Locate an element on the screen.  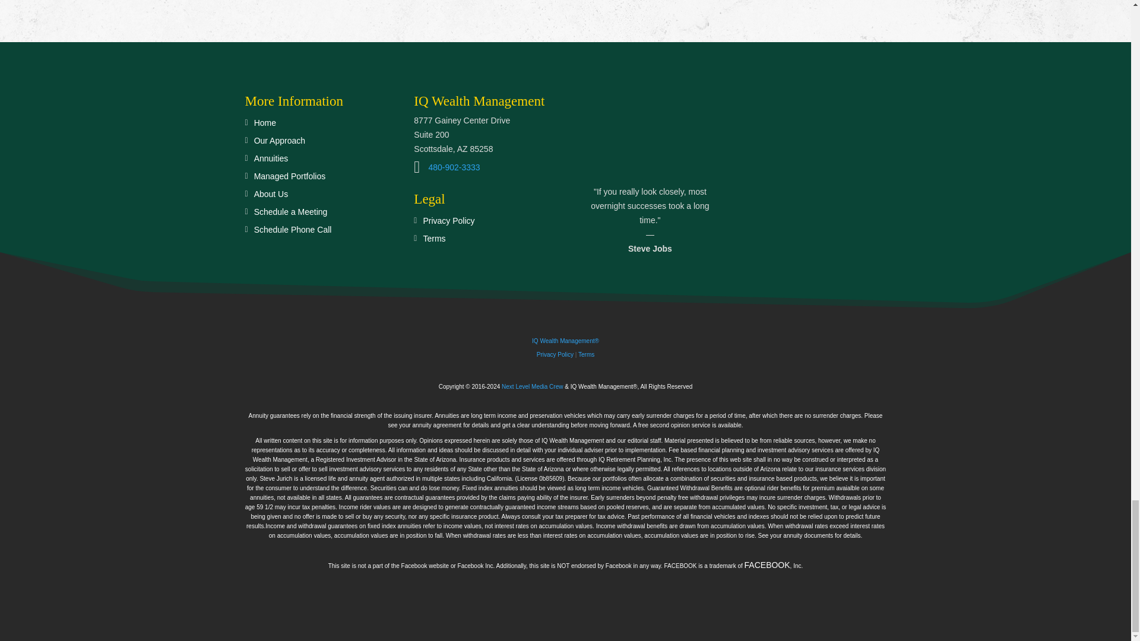
Couple wrapped in blanket take photo is located at coordinates (650, 133).